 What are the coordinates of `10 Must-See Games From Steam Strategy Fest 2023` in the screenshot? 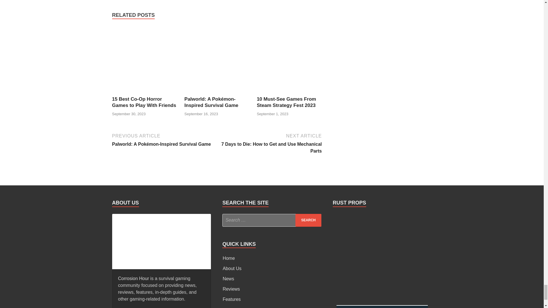 It's located at (287, 102).